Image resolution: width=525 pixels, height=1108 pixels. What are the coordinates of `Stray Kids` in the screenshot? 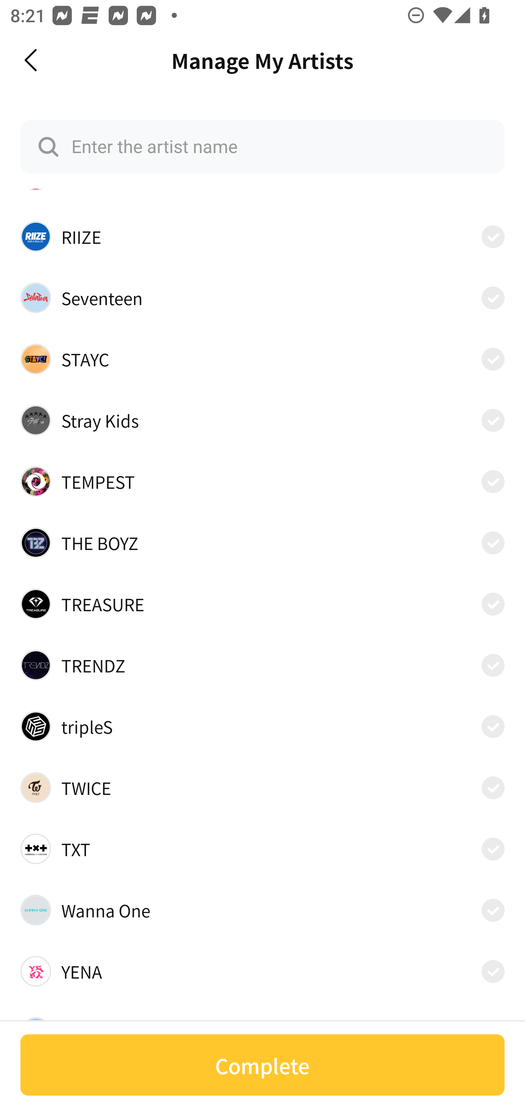 It's located at (262, 420).